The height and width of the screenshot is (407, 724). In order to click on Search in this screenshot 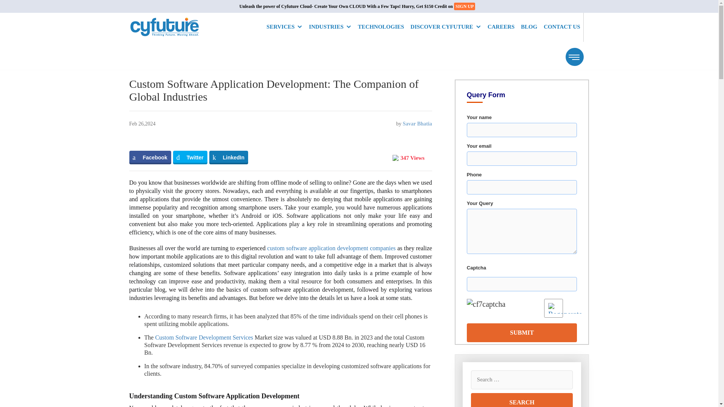, I will do `click(522, 400)`.